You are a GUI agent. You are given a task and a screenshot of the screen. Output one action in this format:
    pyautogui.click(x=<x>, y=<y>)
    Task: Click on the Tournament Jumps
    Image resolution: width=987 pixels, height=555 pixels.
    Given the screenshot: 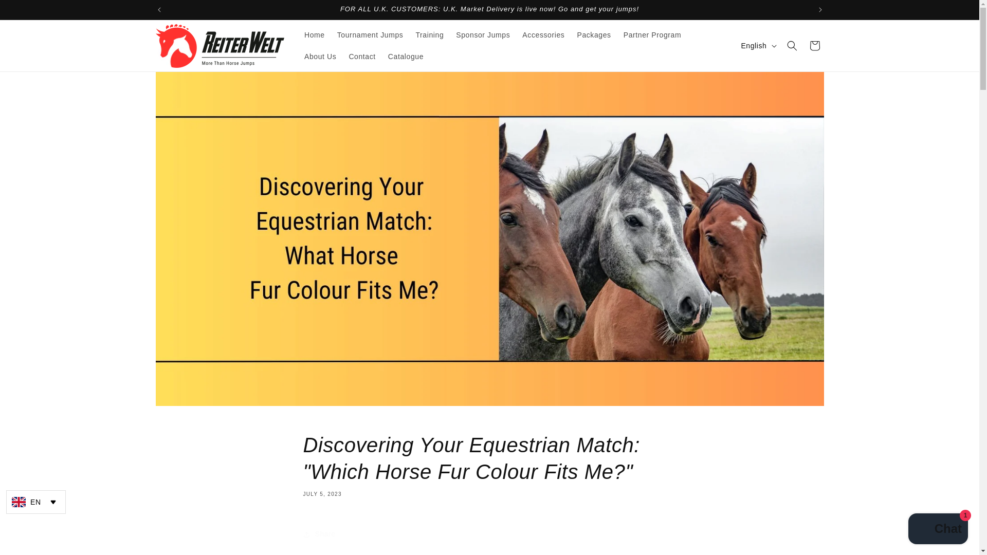 What is the action you would take?
    pyautogui.click(x=370, y=35)
    